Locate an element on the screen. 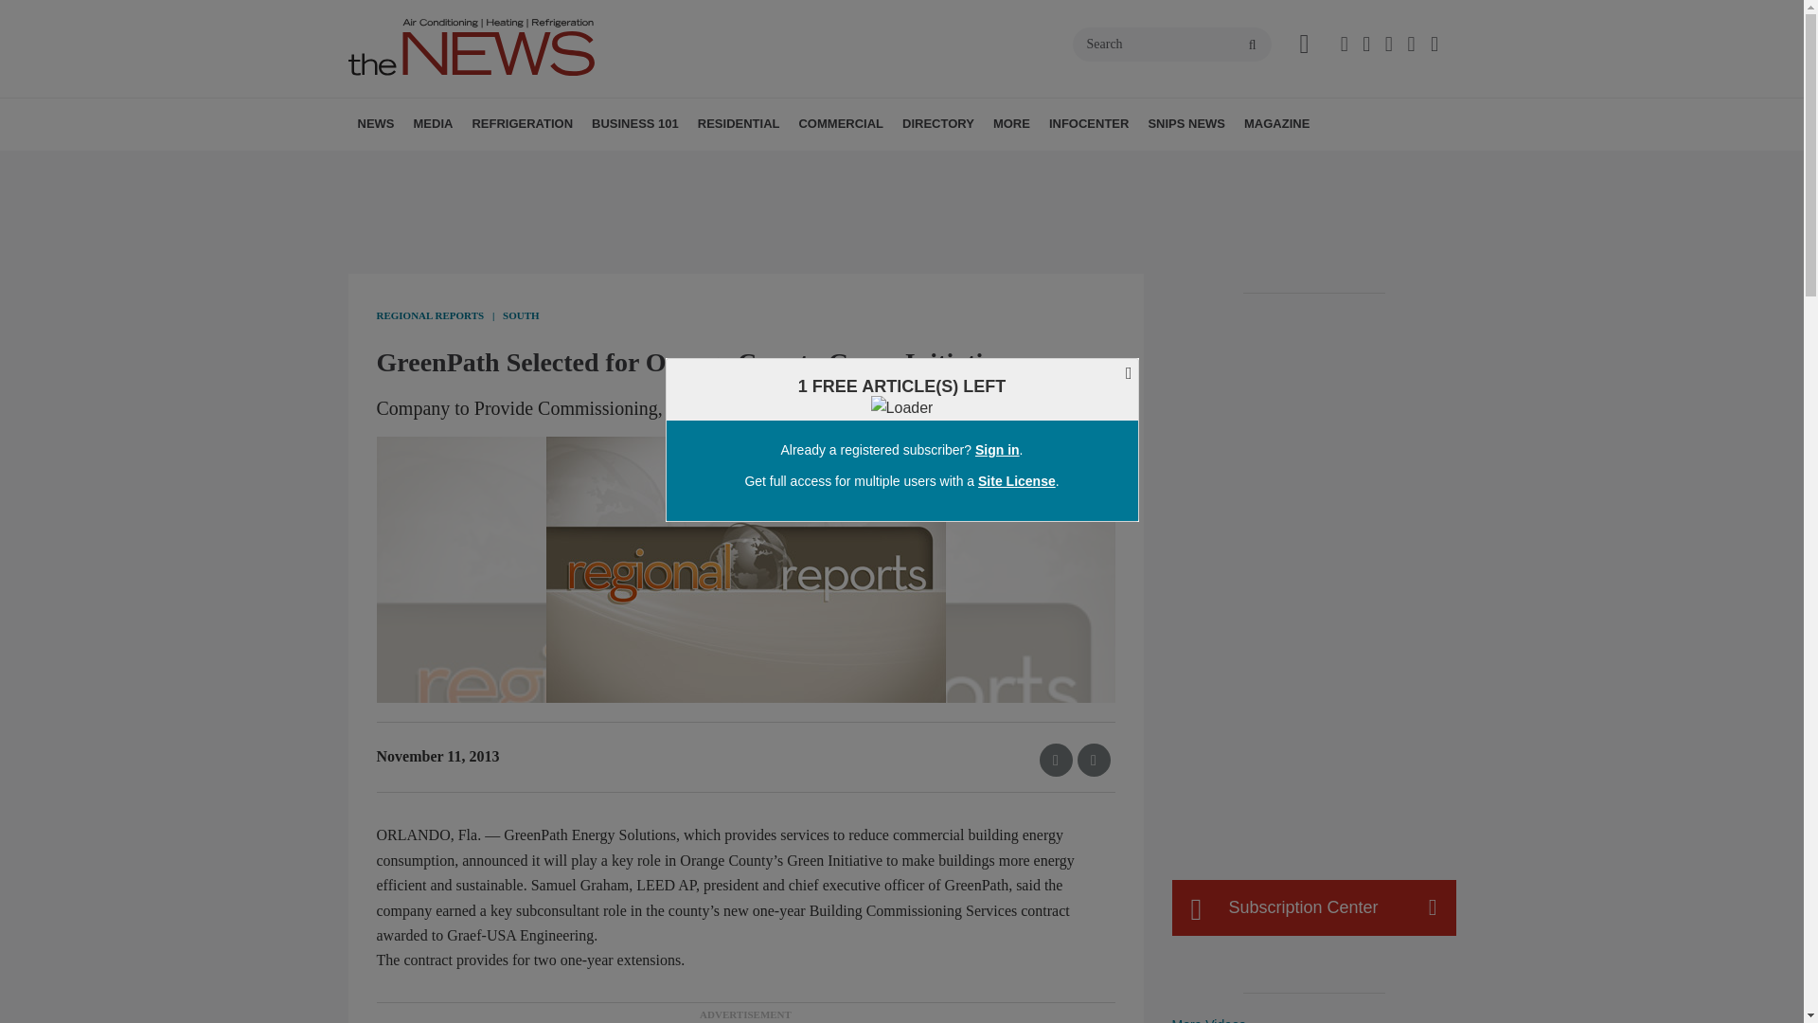 The width and height of the screenshot is (1818, 1023). MANUFACTURER REPORTS is located at coordinates (483, 166).